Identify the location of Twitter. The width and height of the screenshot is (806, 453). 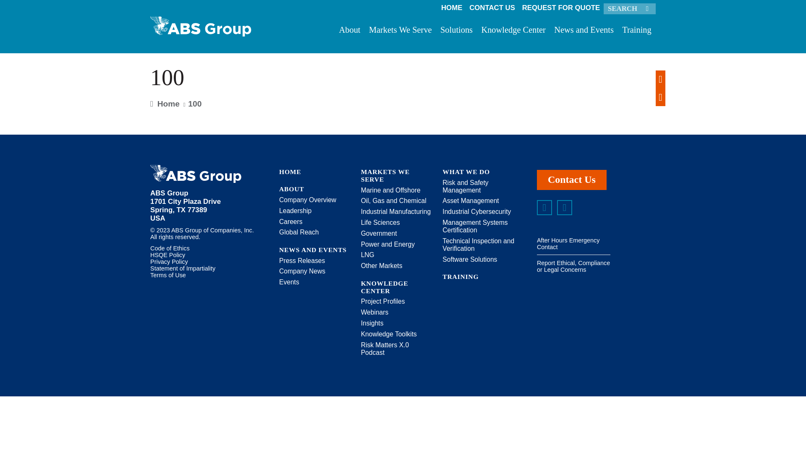
(564, 208).